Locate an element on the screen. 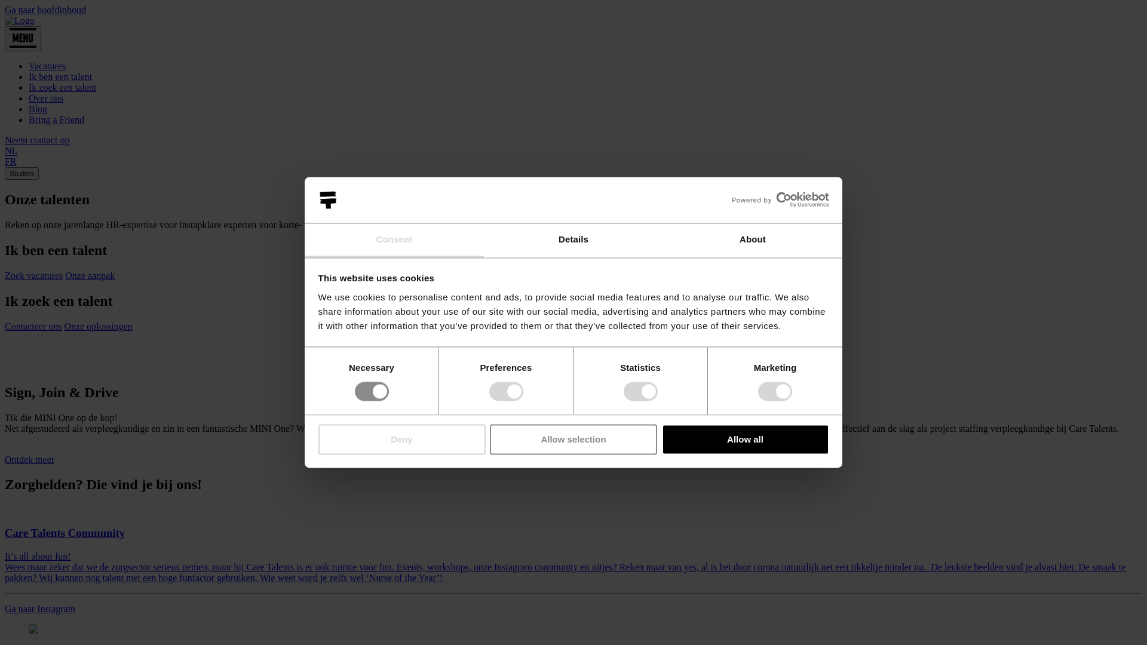  NL is located at coordinates (11, 151).